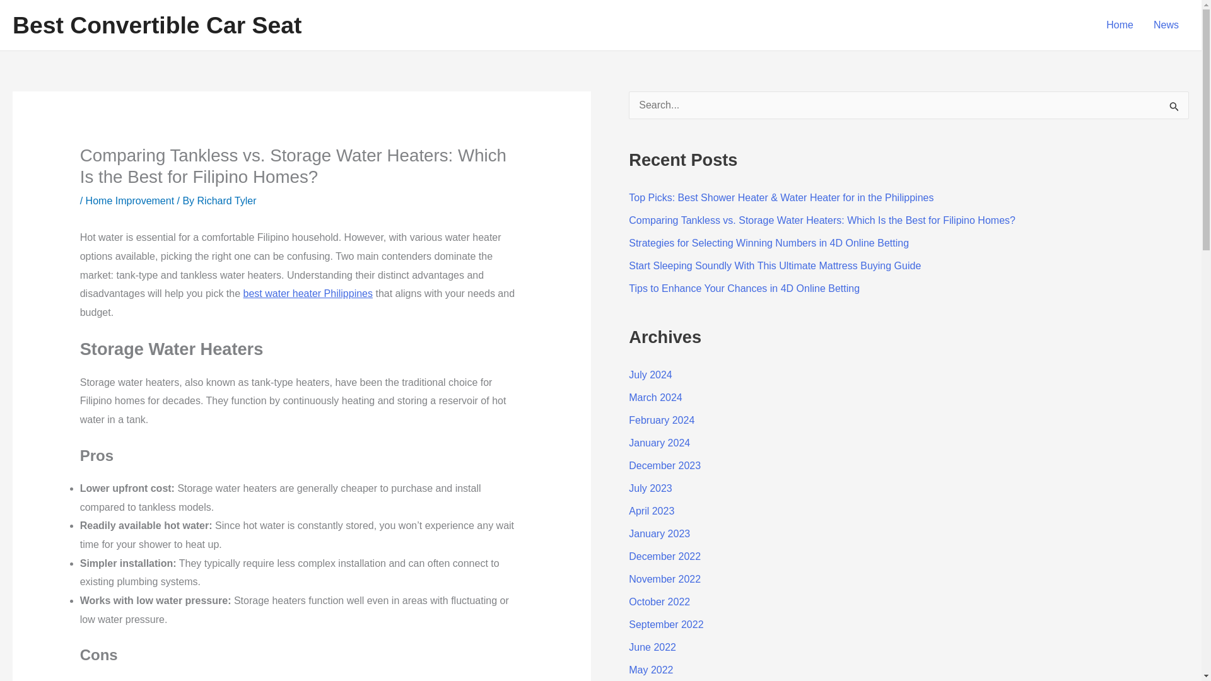  I want to click on Home, so click(1119, 25).